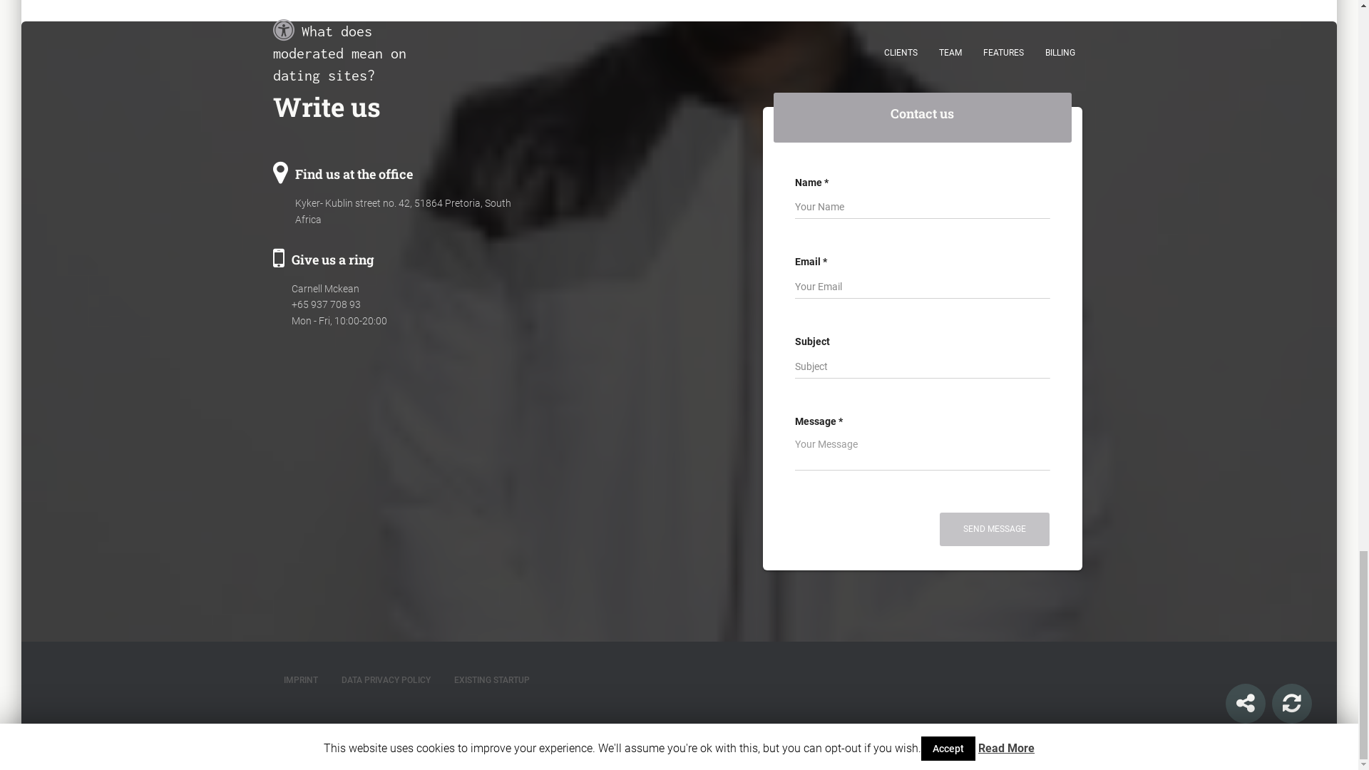 This screenshot has width=1369, height=770. I want to click on DATA PRIVACY POLICY, so click(386, 680).